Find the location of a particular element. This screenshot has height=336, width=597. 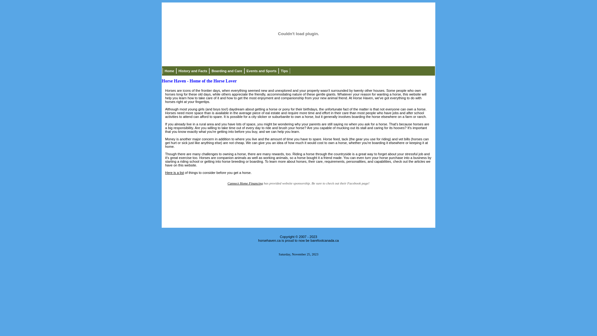

Cannect Home Financing is located at coordinates (245, 183).